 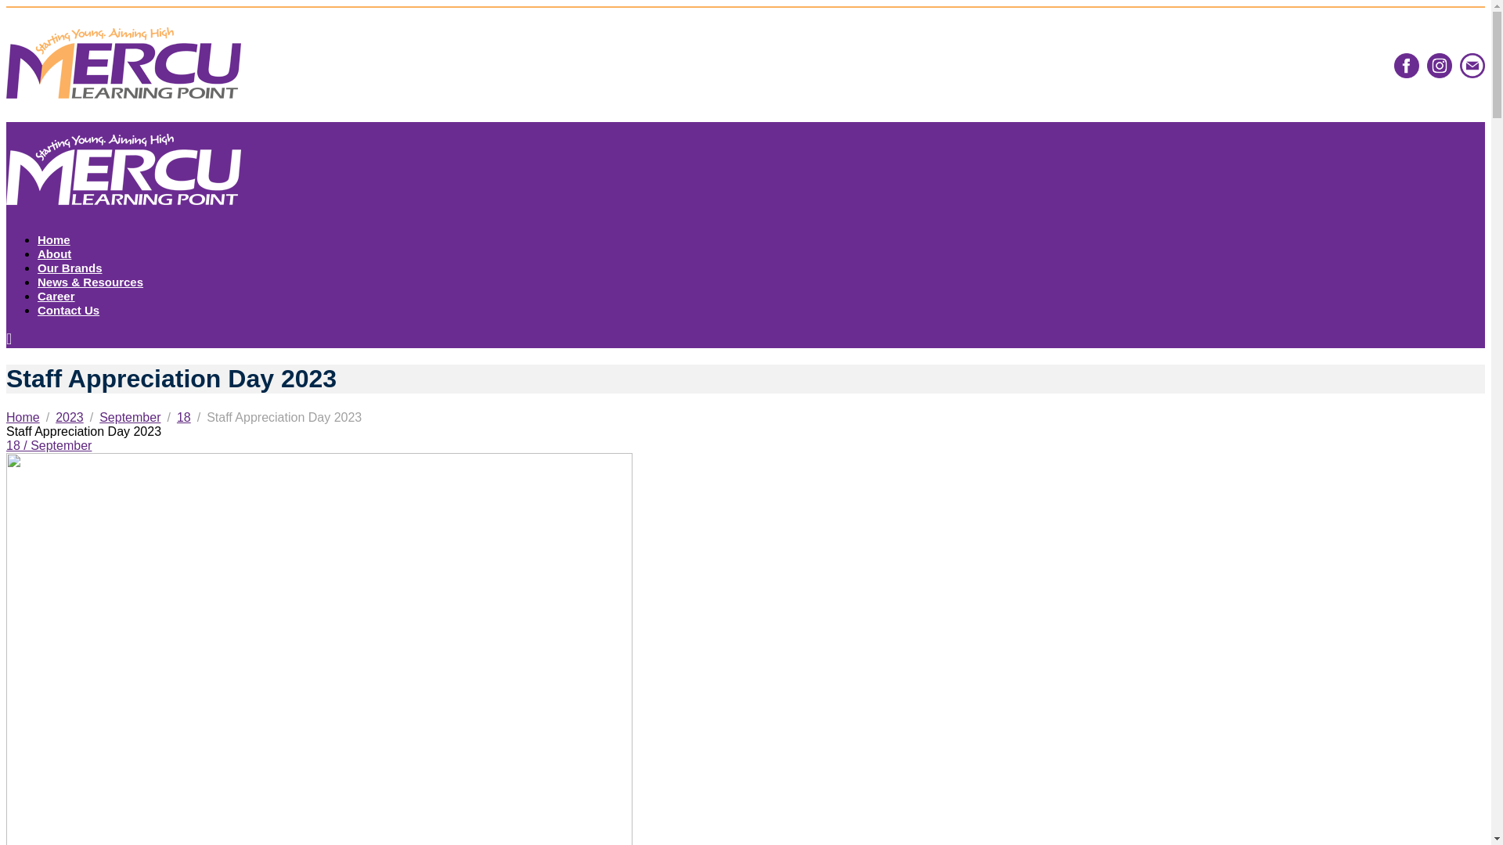 What do you see at coordinates (54, 239) in the screenshot?
I see `Home` at bounding box center [54, 239].